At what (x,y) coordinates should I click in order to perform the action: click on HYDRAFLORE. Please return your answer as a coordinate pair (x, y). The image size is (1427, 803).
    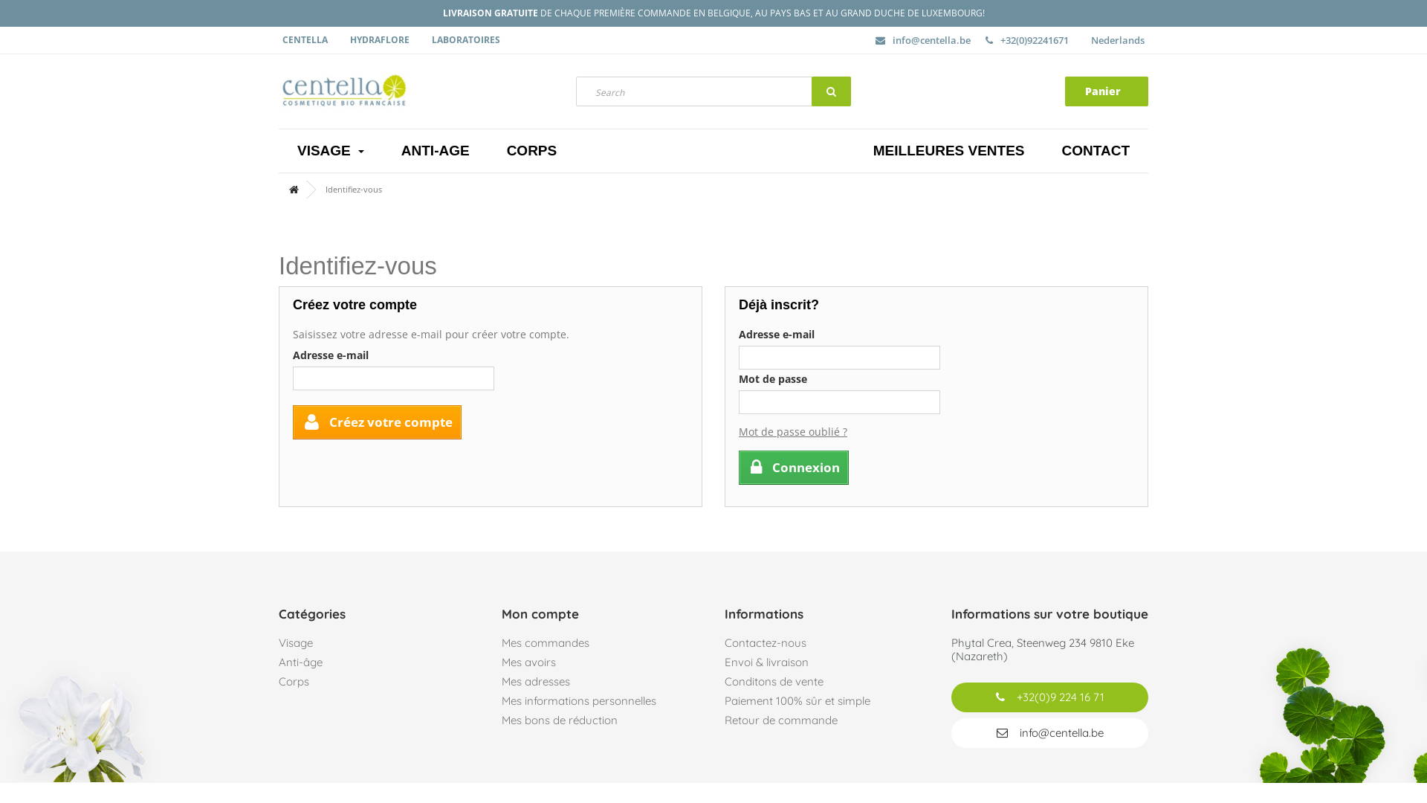
    Looking at the image, I should click on (380, 40).